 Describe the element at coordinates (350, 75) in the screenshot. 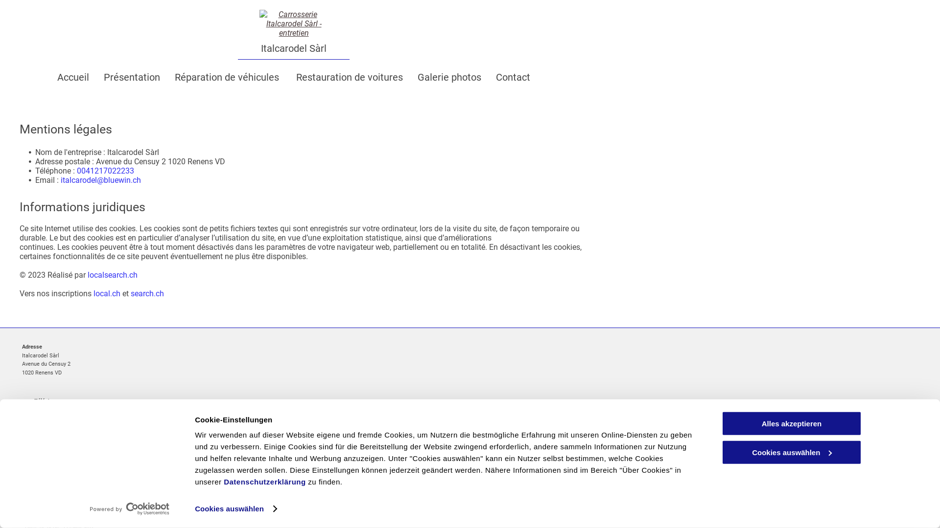

I see `Restauration de voitures` at that location.